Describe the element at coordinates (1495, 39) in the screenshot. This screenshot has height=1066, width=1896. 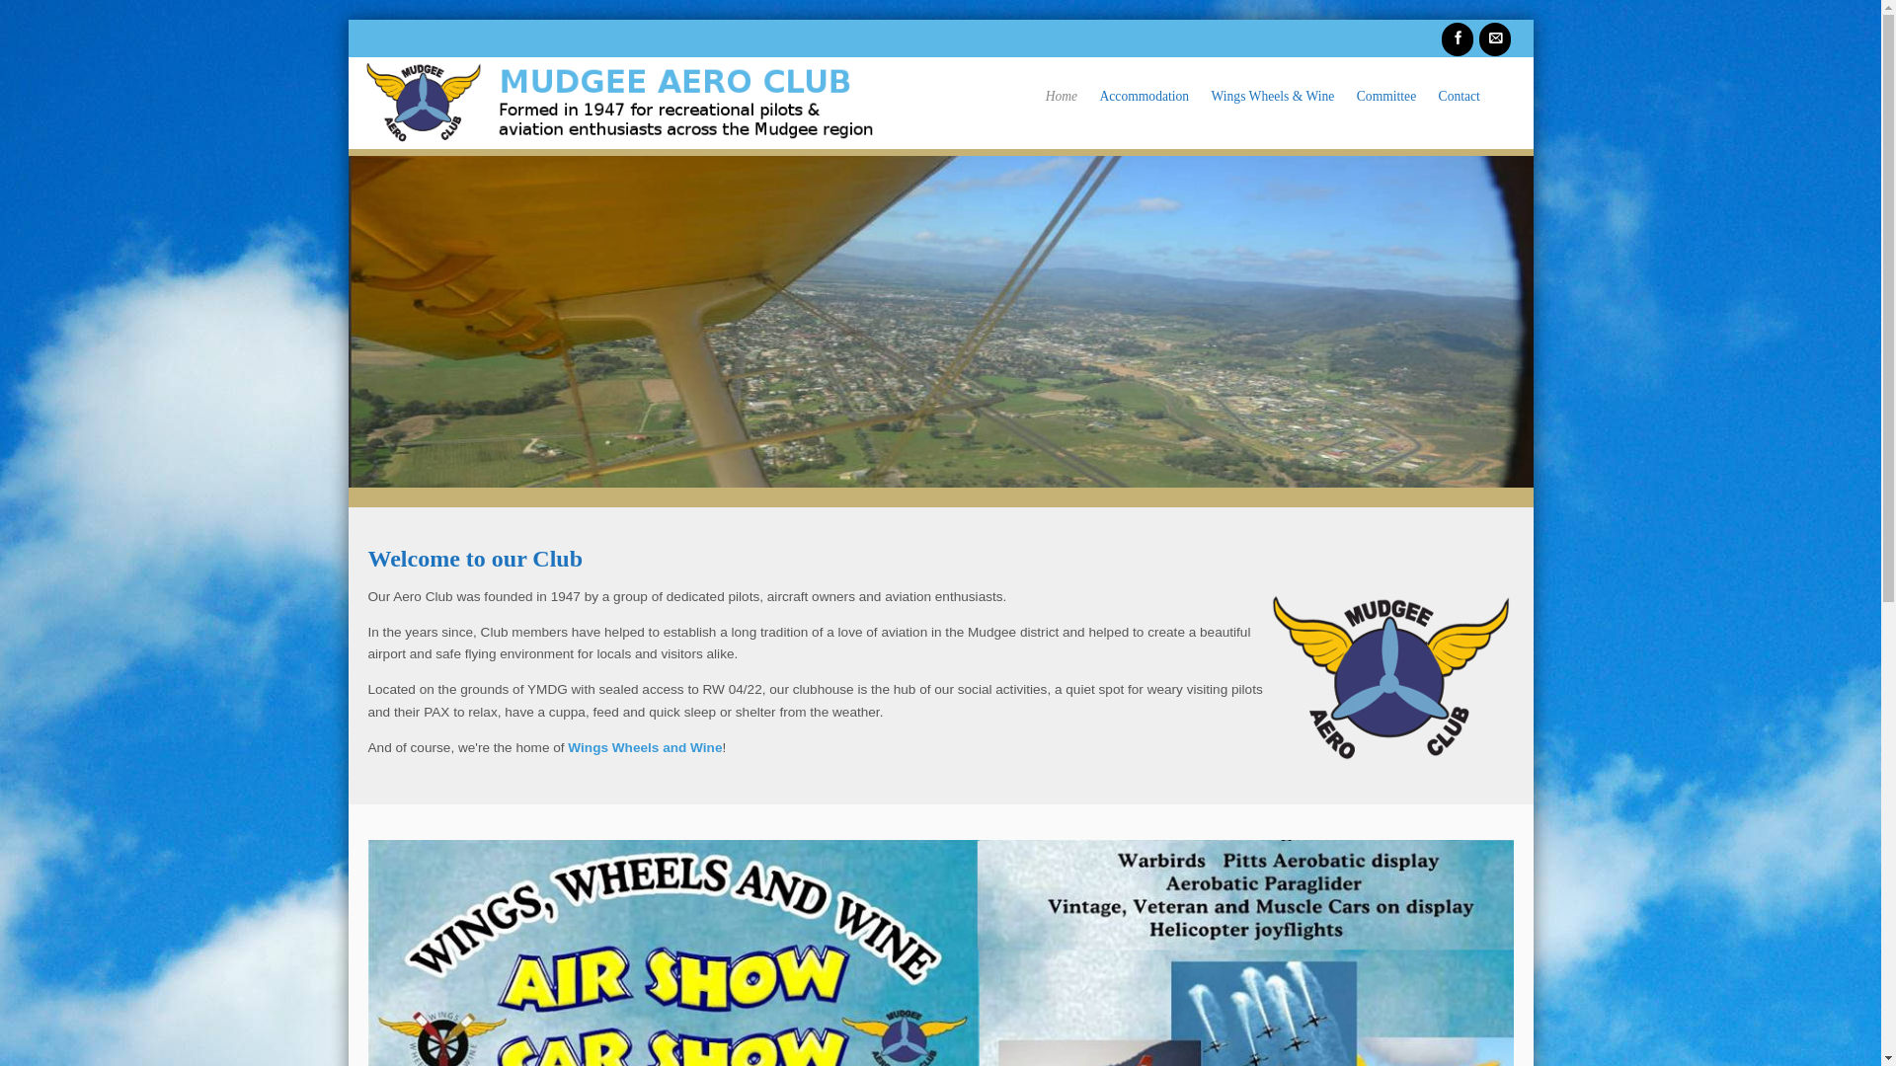
I see `Email` at that location.